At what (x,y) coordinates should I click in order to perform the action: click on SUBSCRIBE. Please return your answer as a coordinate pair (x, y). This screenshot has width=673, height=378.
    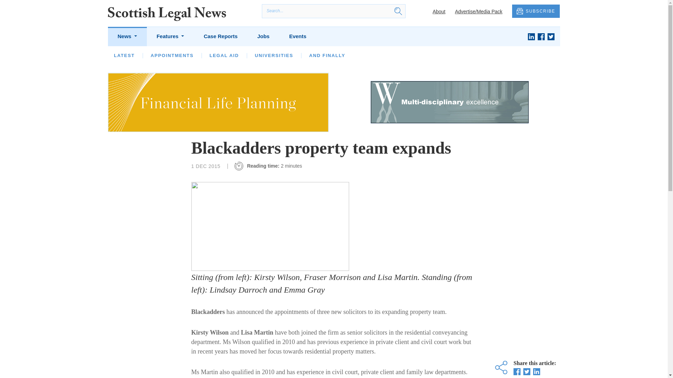
    Looking at the image, I should click on (536, 11).